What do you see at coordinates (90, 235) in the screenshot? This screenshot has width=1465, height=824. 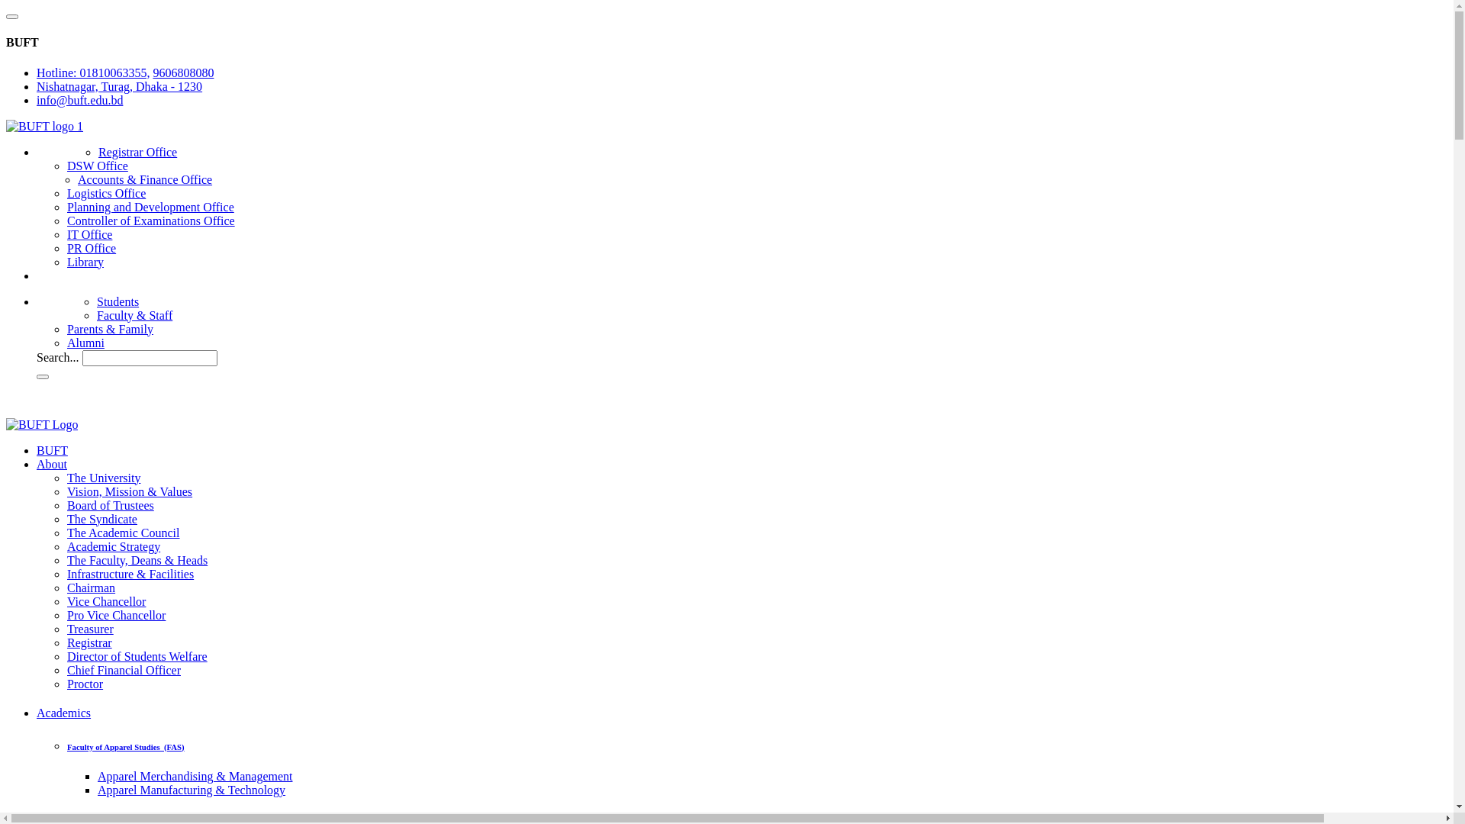 I see `IT Office` at bounding box center [90, 235].